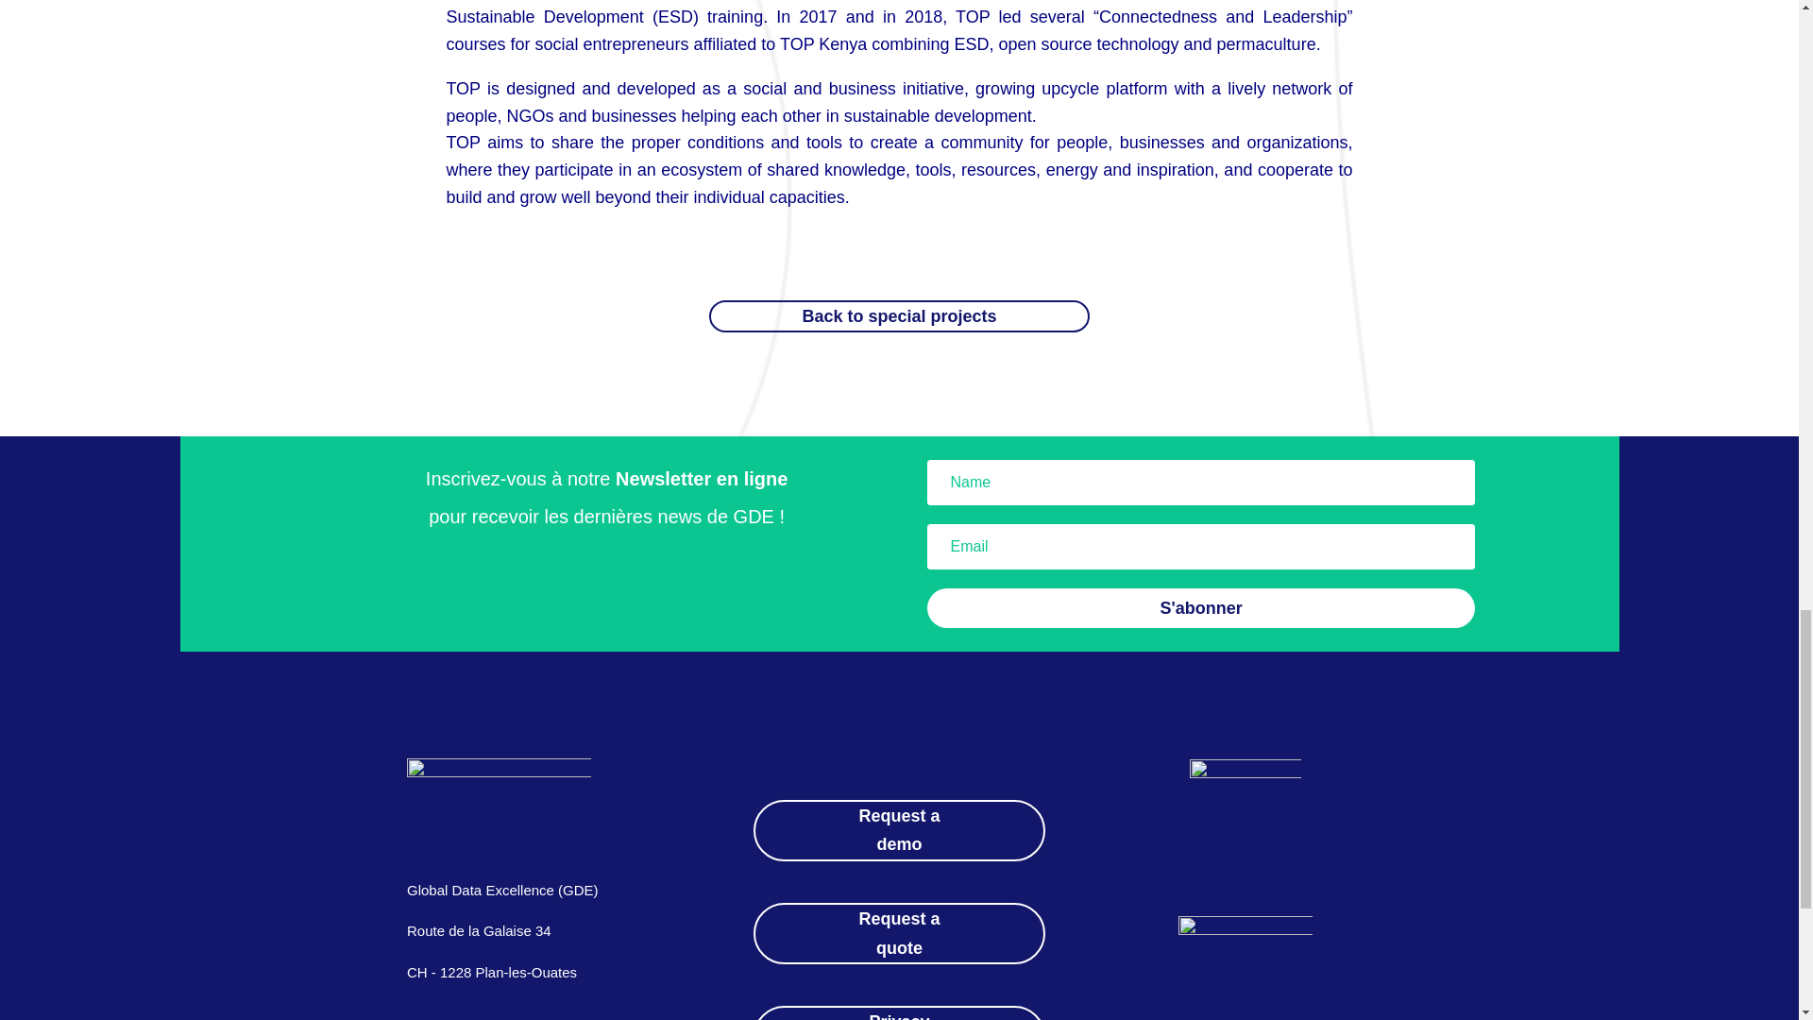  I want to click on Request a quote, so click(899, 933).